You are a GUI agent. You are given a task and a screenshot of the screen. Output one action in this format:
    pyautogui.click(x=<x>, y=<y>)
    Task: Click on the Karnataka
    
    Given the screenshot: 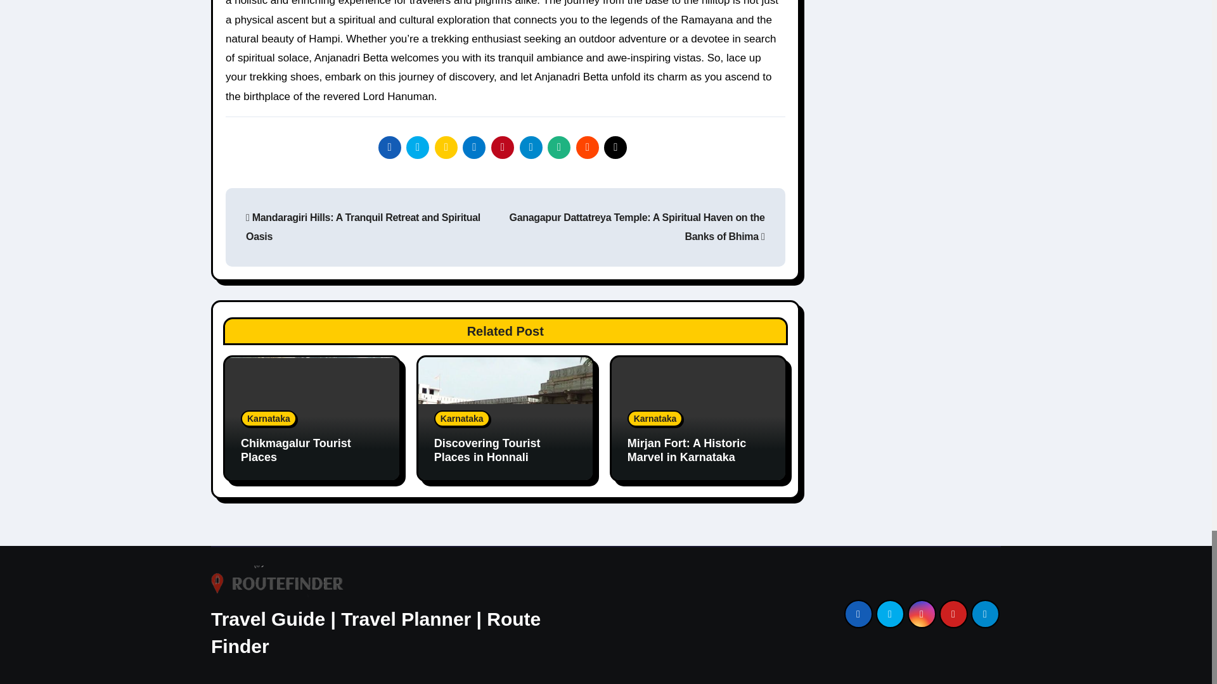 What is the action you would take?
    pyautogui.click(x=655, y=418)
    